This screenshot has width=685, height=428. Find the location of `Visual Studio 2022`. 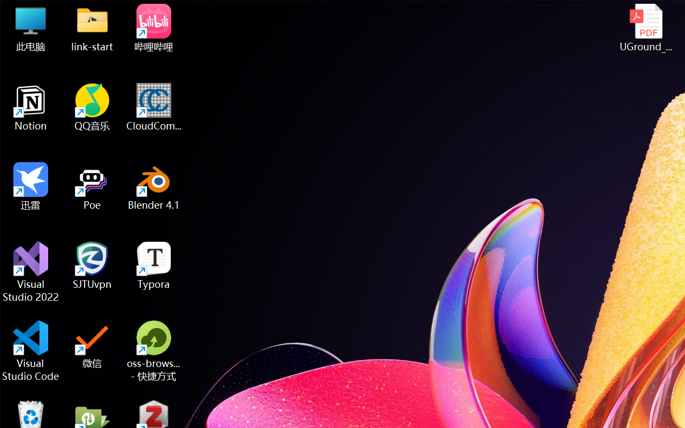

Visual Studio 2022 is located at coordinates (31, 272).